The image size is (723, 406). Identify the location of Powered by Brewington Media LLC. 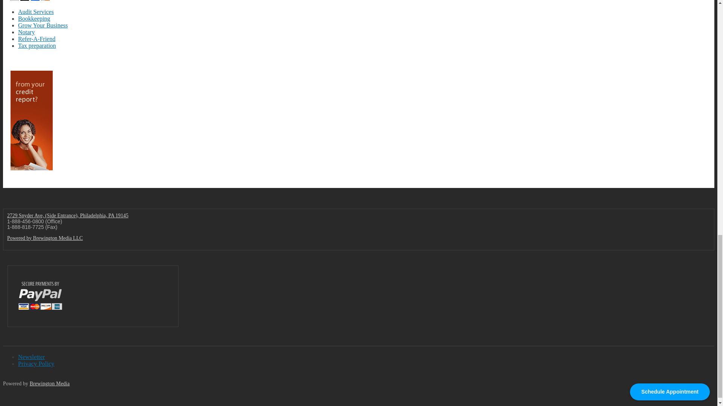
(45, 238).